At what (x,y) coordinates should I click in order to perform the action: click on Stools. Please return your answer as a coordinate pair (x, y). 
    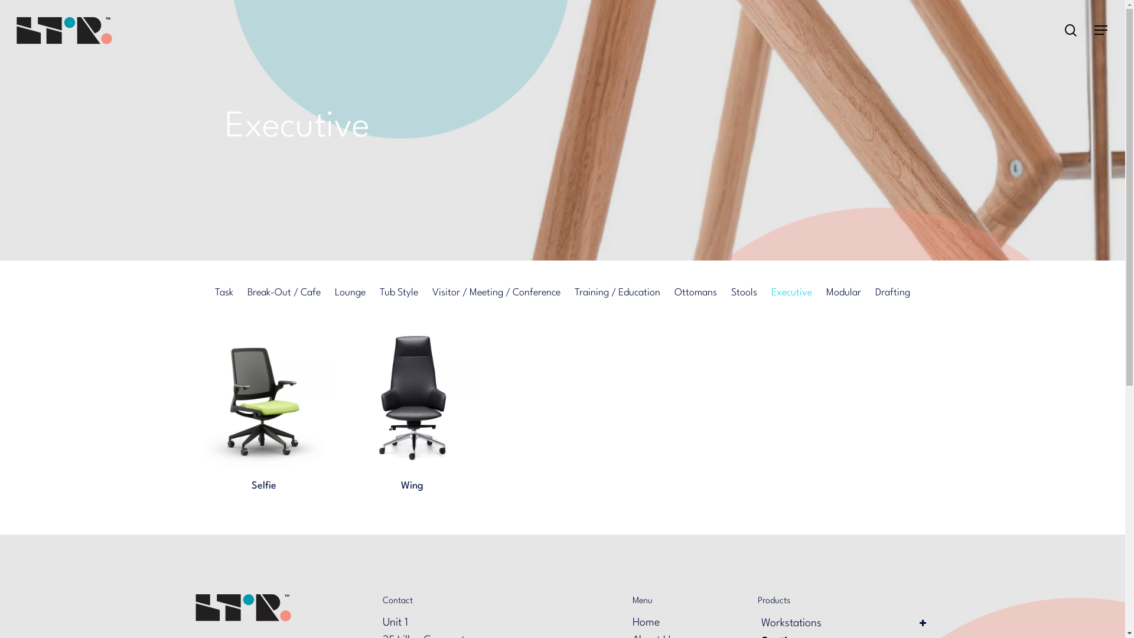
    Looking at the image, I should click on (744, 293).